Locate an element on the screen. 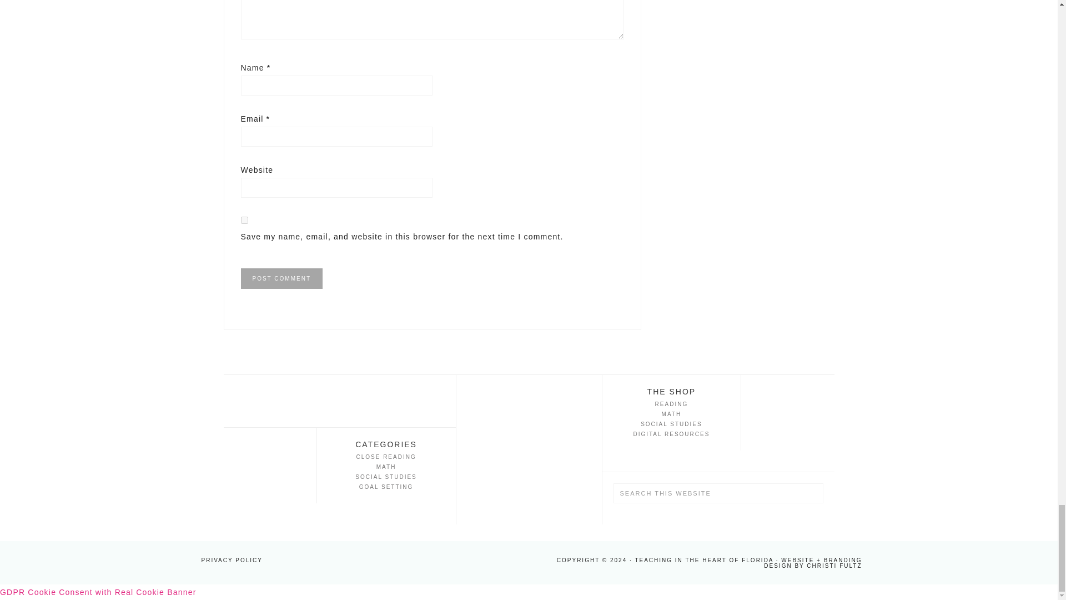 The width and height of the screenshot is (1066, 600). yes is located at coordinates (244, 220).